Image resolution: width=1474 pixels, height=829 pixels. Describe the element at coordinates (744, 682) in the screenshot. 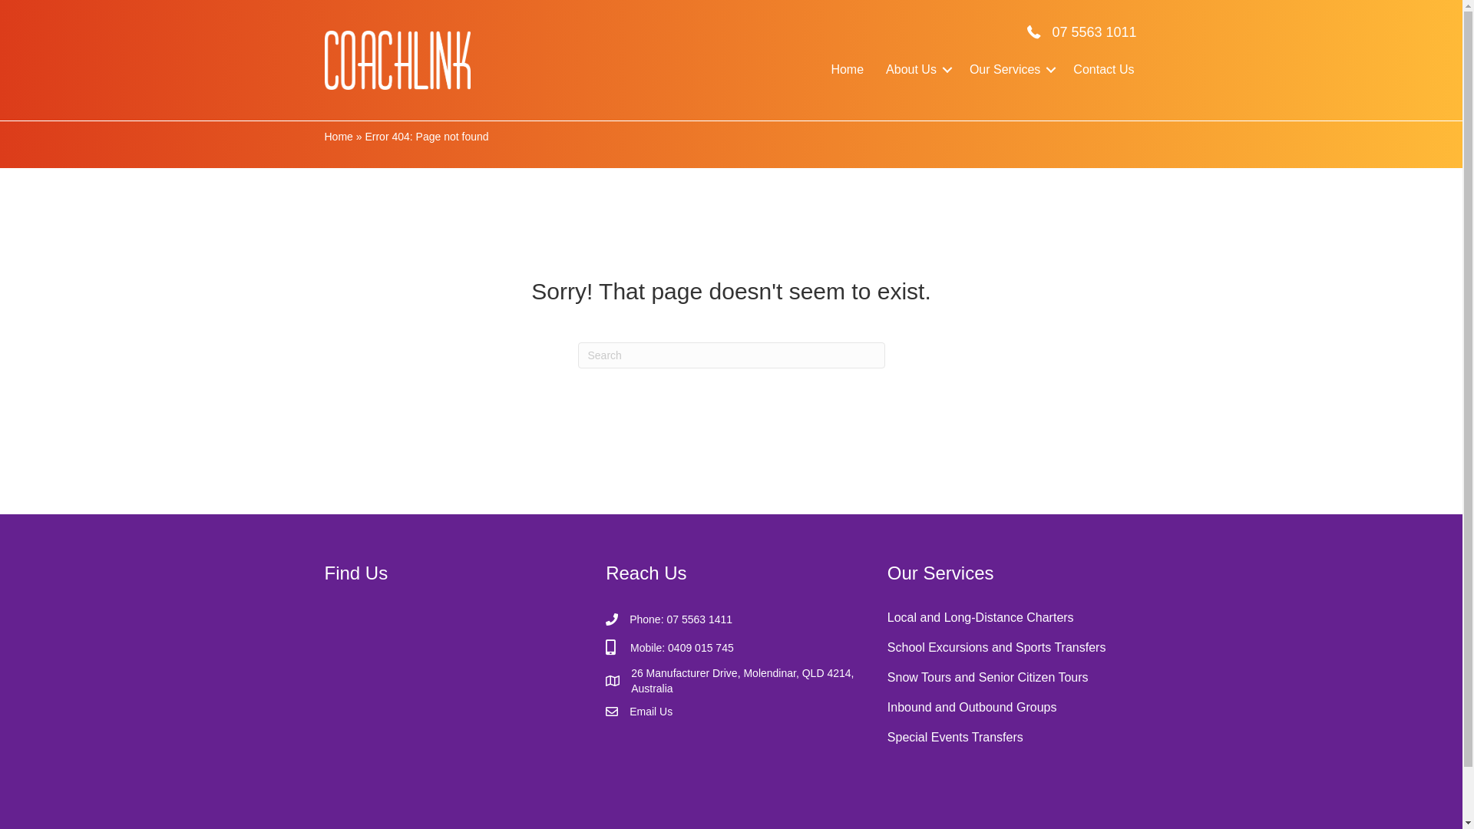

I see `26 Manufacturer Drive, Molendinar, QLD 4214, Australia` at that location.